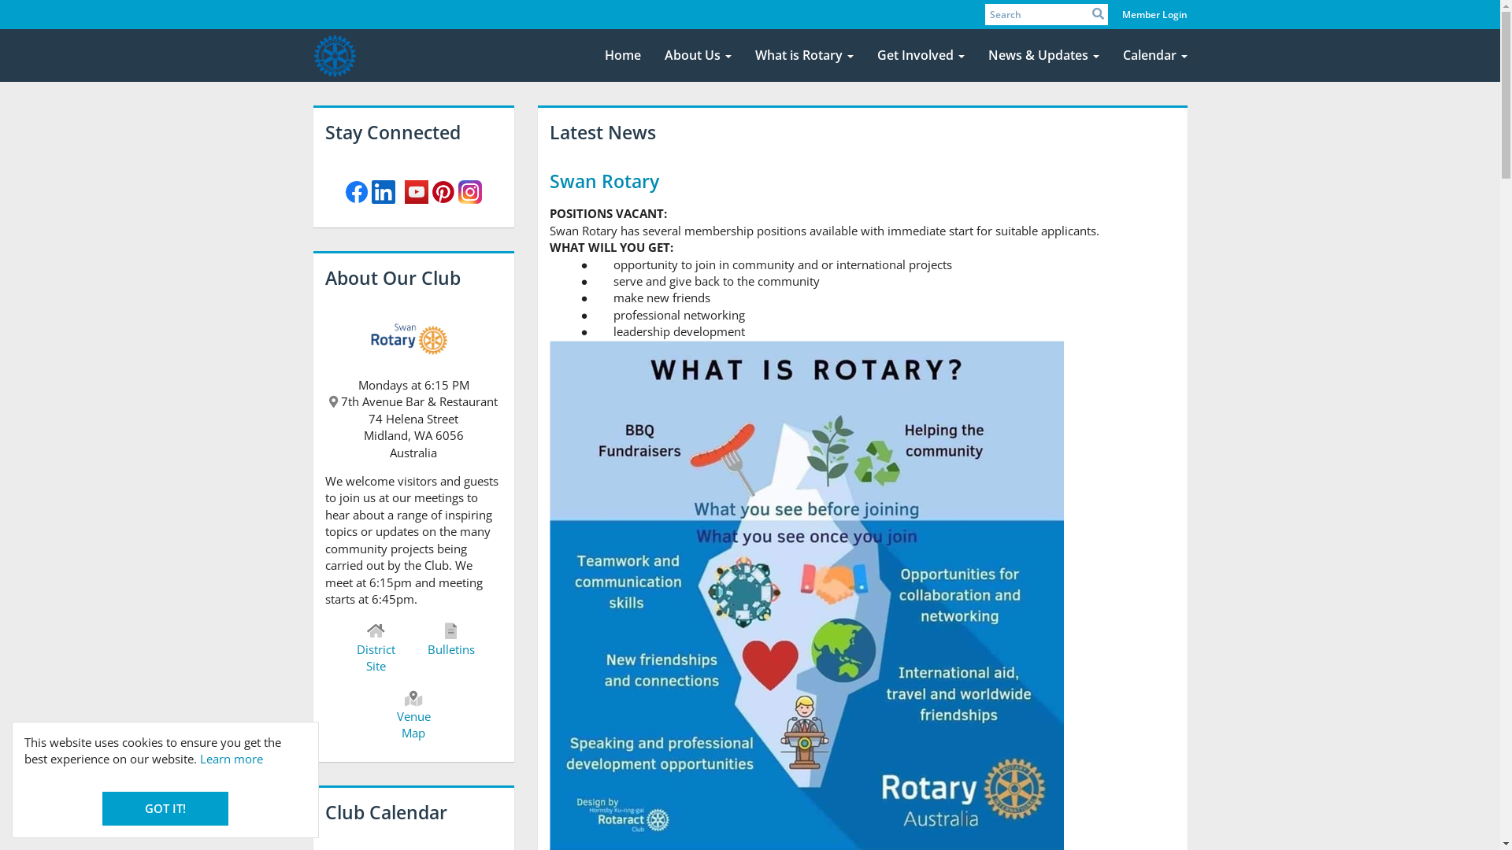  What do you see at coordinates (1044, 56) in the screenshot?
I see `News & Updates` at bounding box center [1044, 56].